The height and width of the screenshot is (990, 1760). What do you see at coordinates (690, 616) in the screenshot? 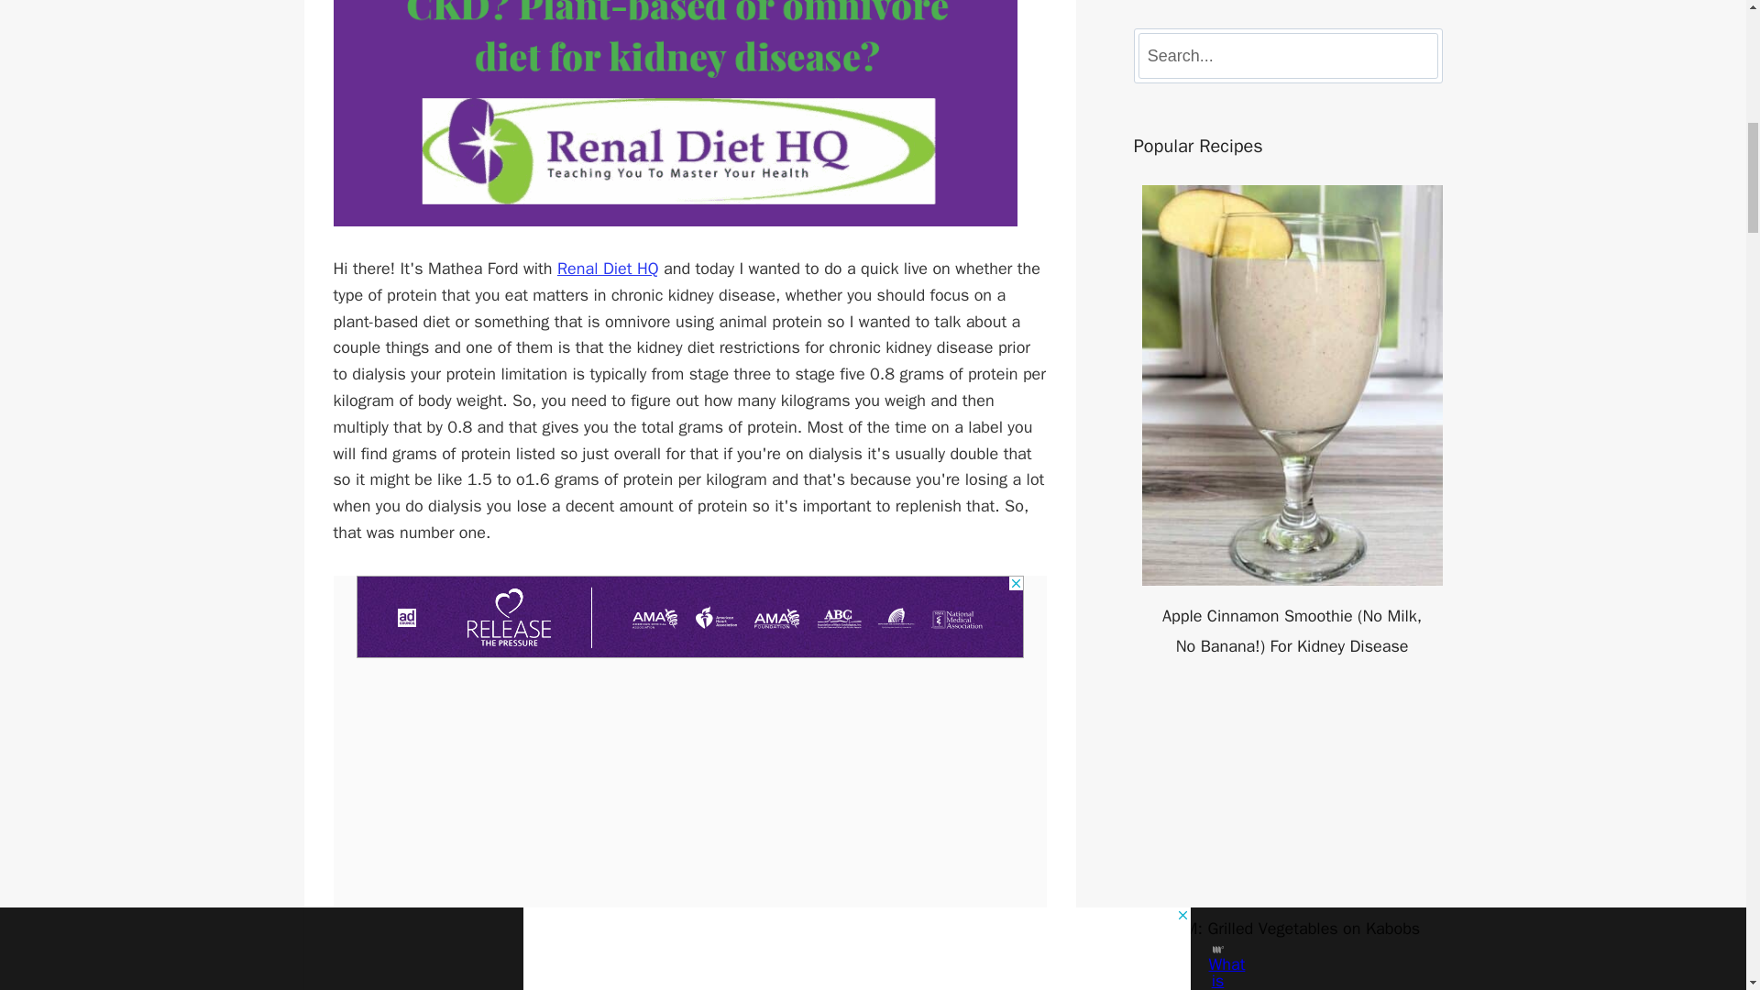
I see `3rd party ad content` at bounding box center [690, 616].